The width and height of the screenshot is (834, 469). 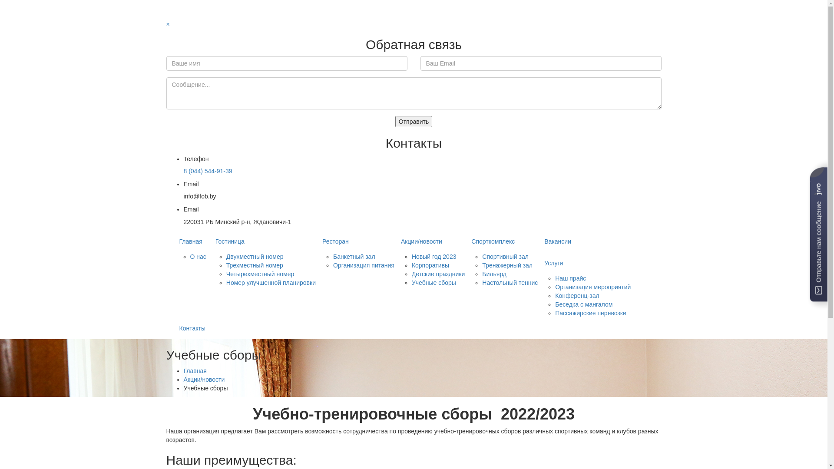 I want to click on 8 (044) 544-91-39, so click(x=208, y=171).